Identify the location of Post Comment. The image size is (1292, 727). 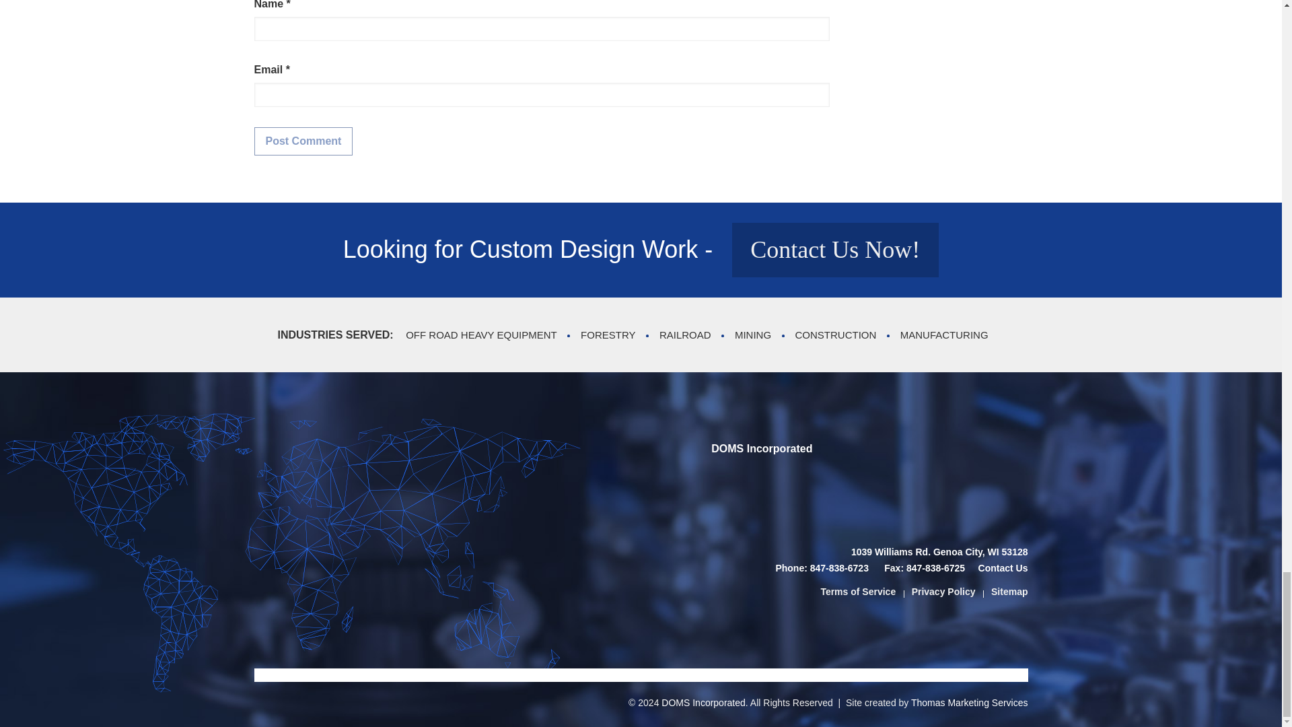
(303, 141).